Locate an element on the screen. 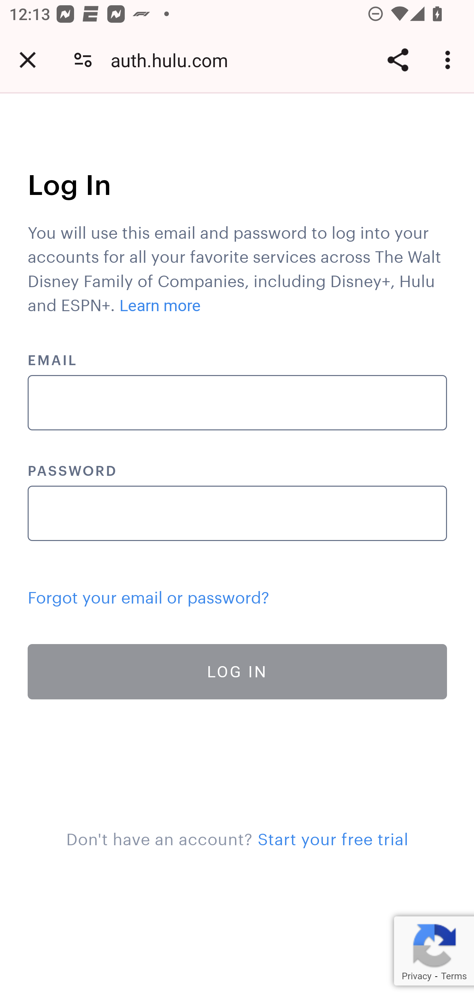  Forgot your email or password? is located at coordinates (149, 595).